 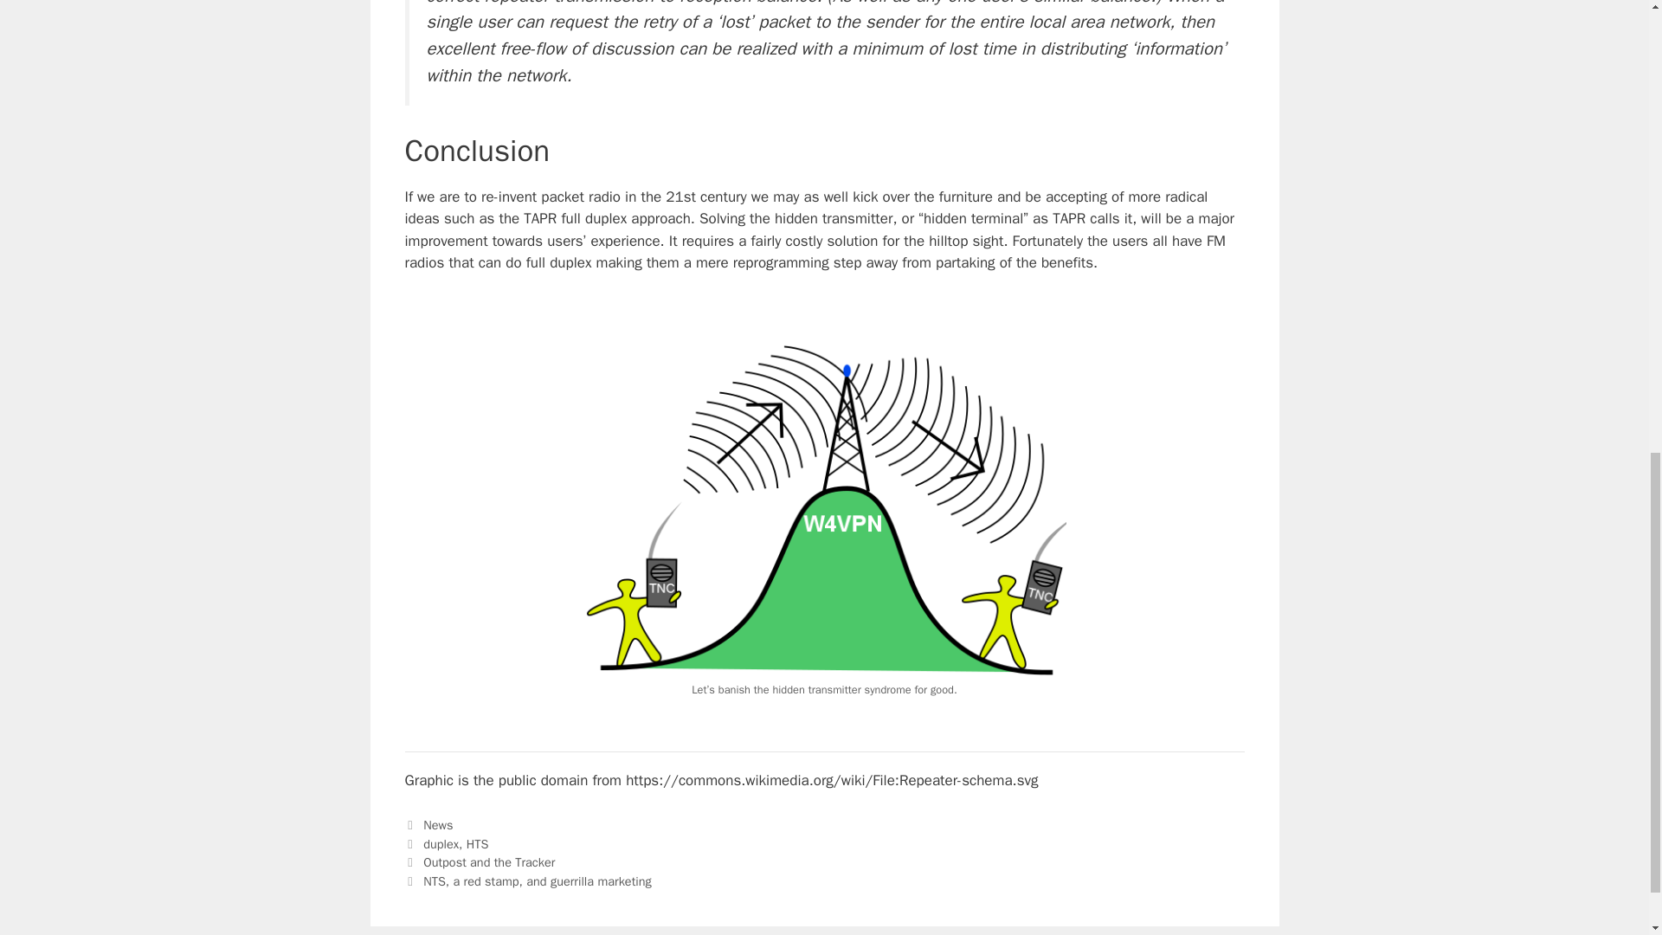 I want to click on Scroll back to top, so click(x=1606, y=822).